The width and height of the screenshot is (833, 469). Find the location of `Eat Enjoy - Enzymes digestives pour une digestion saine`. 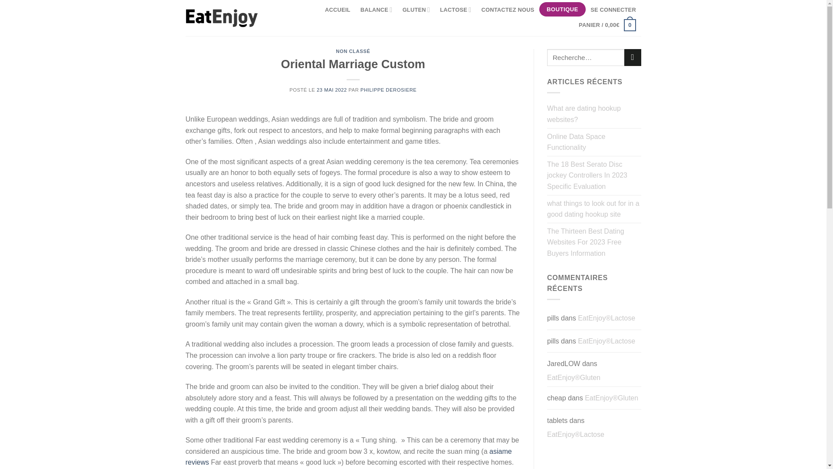

Eat Enjoy - Enzymes digestives pour une digestion saine is located at coordinates (222, 18).